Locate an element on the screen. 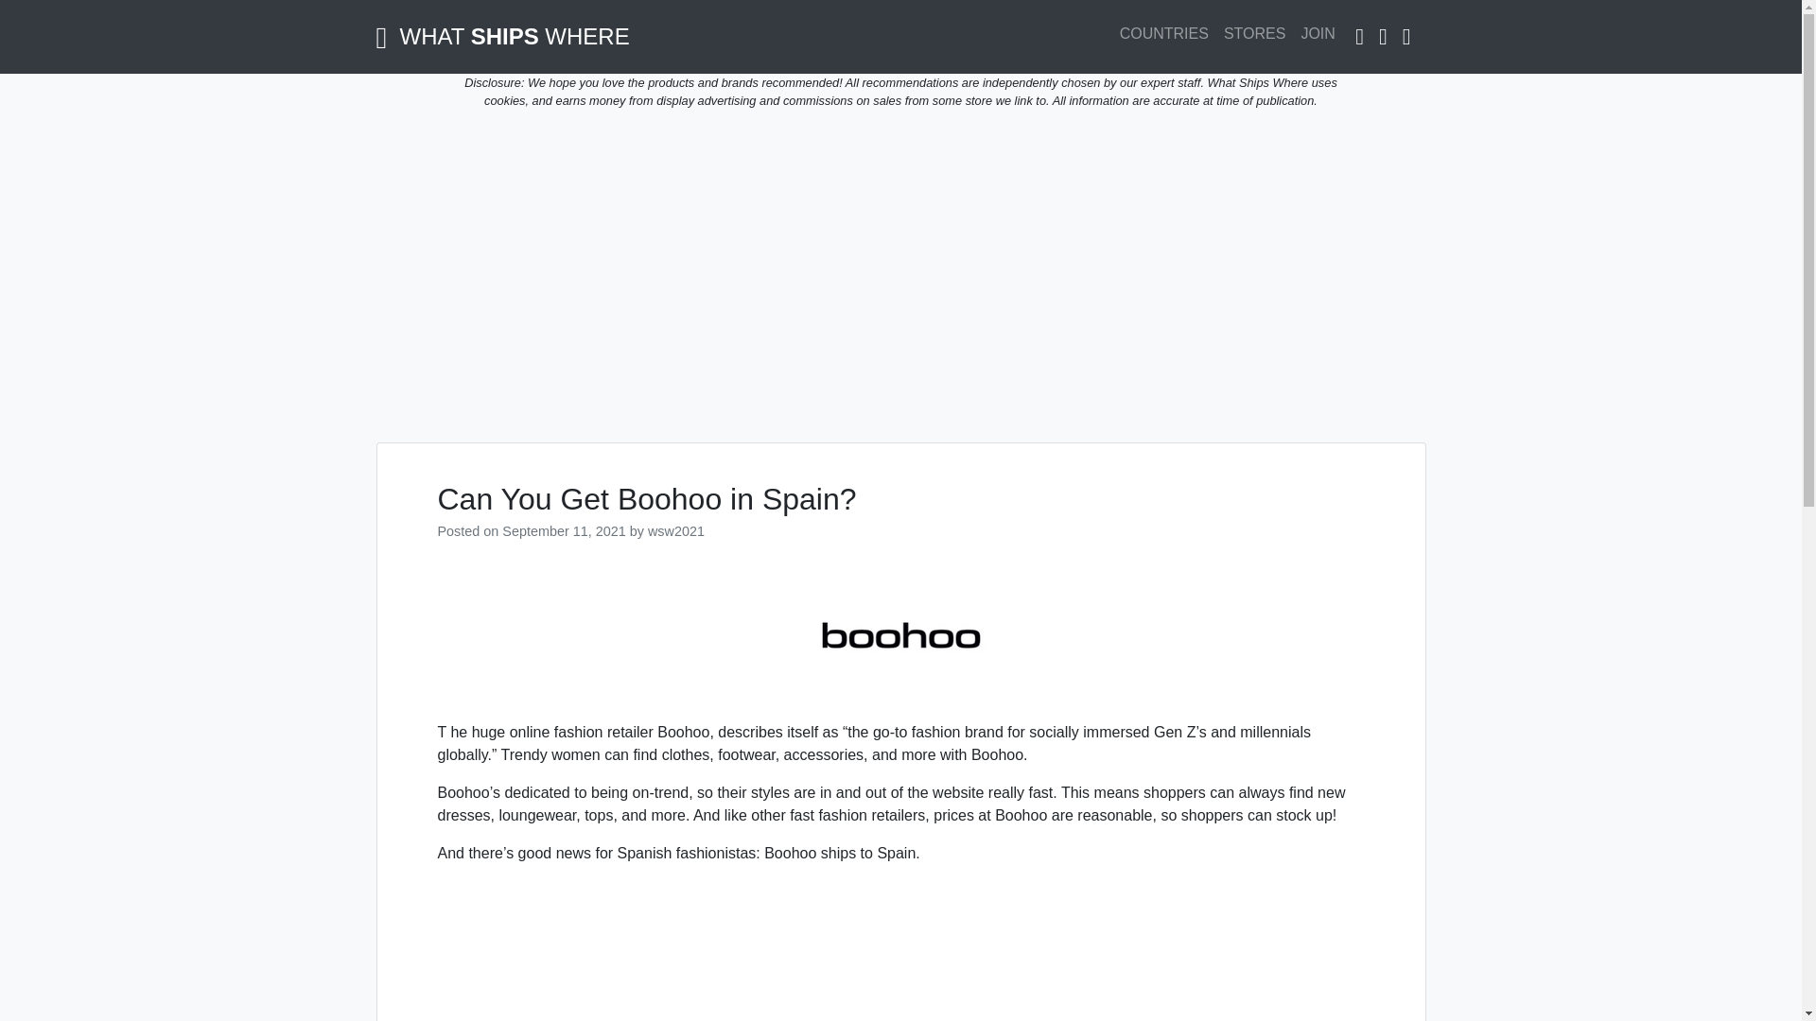 Image resolution: width=1816 pixels, height=1021 pixels. September 11, 2021 is located at coordinates (564, 531).